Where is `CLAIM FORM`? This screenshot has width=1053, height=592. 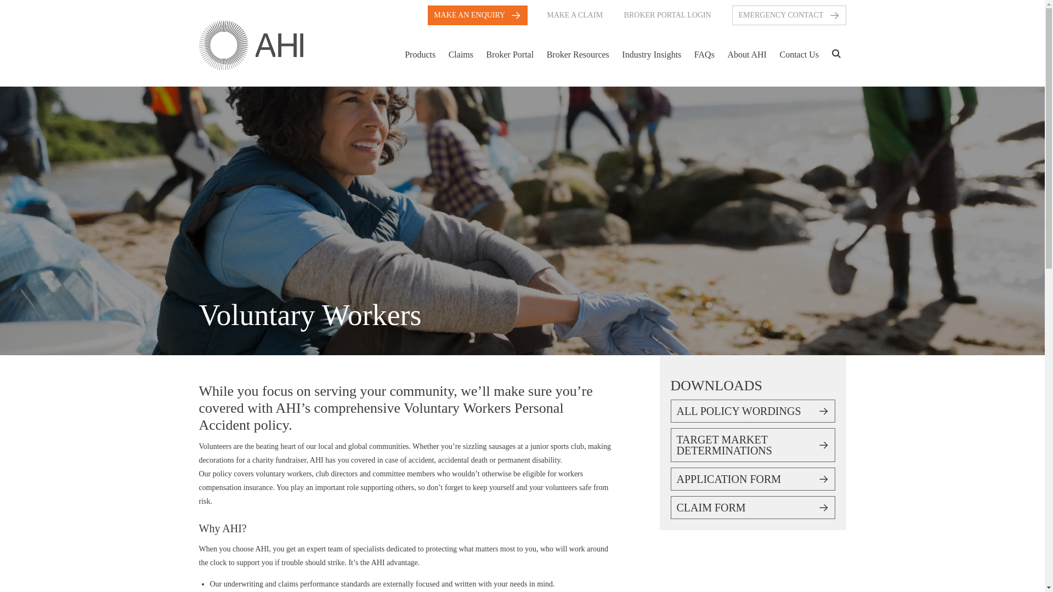
CLAIM FORM is located at coordinates (752, 508).